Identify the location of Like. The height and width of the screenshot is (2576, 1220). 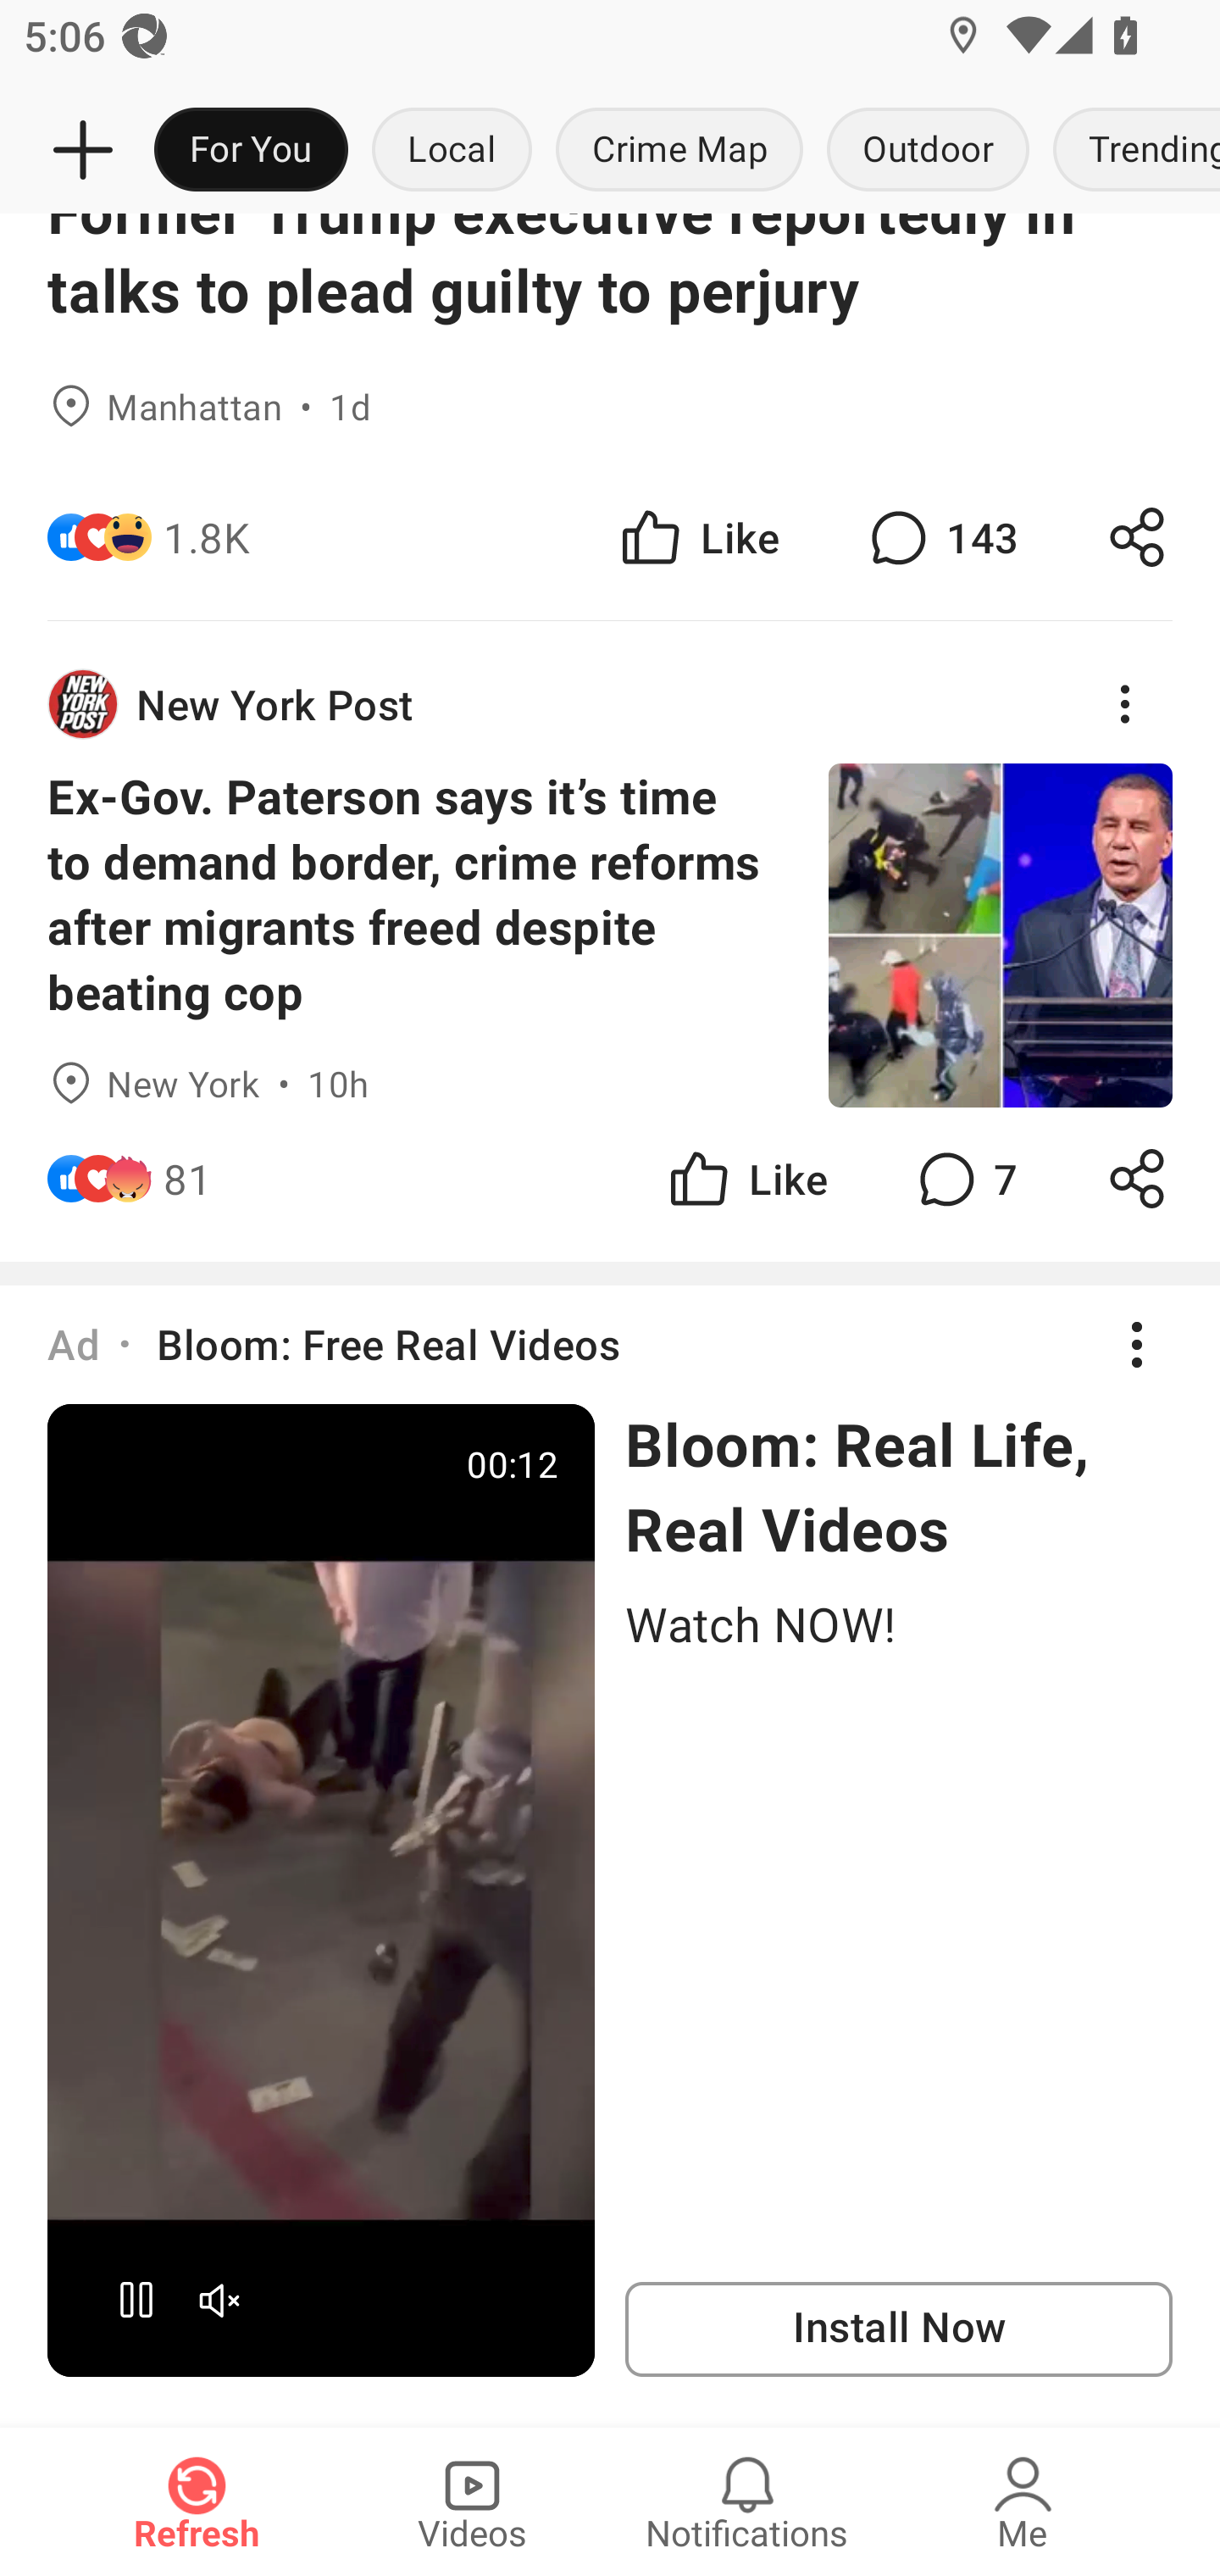
(746, 1178).